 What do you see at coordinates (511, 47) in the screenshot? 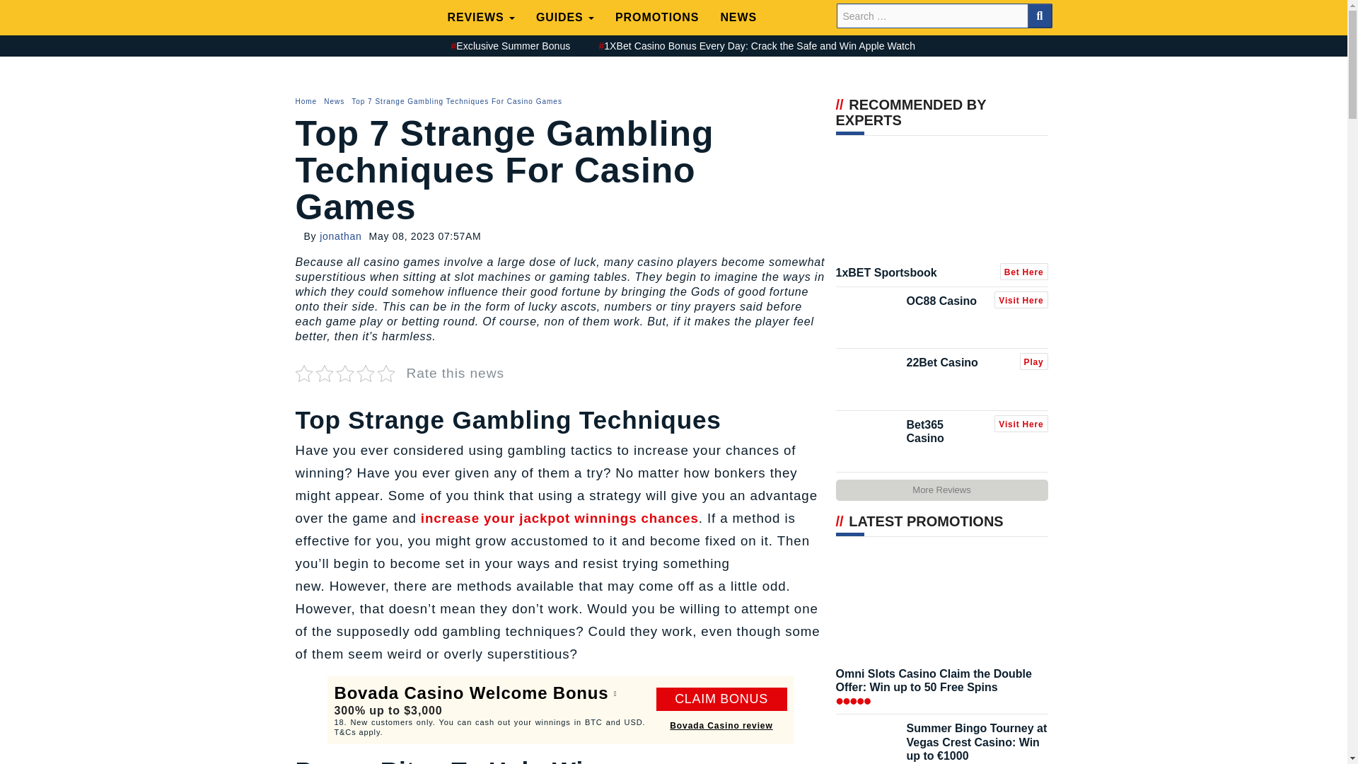
I see `Exclusive Summer Bonus` at bounding box center [511, 47].